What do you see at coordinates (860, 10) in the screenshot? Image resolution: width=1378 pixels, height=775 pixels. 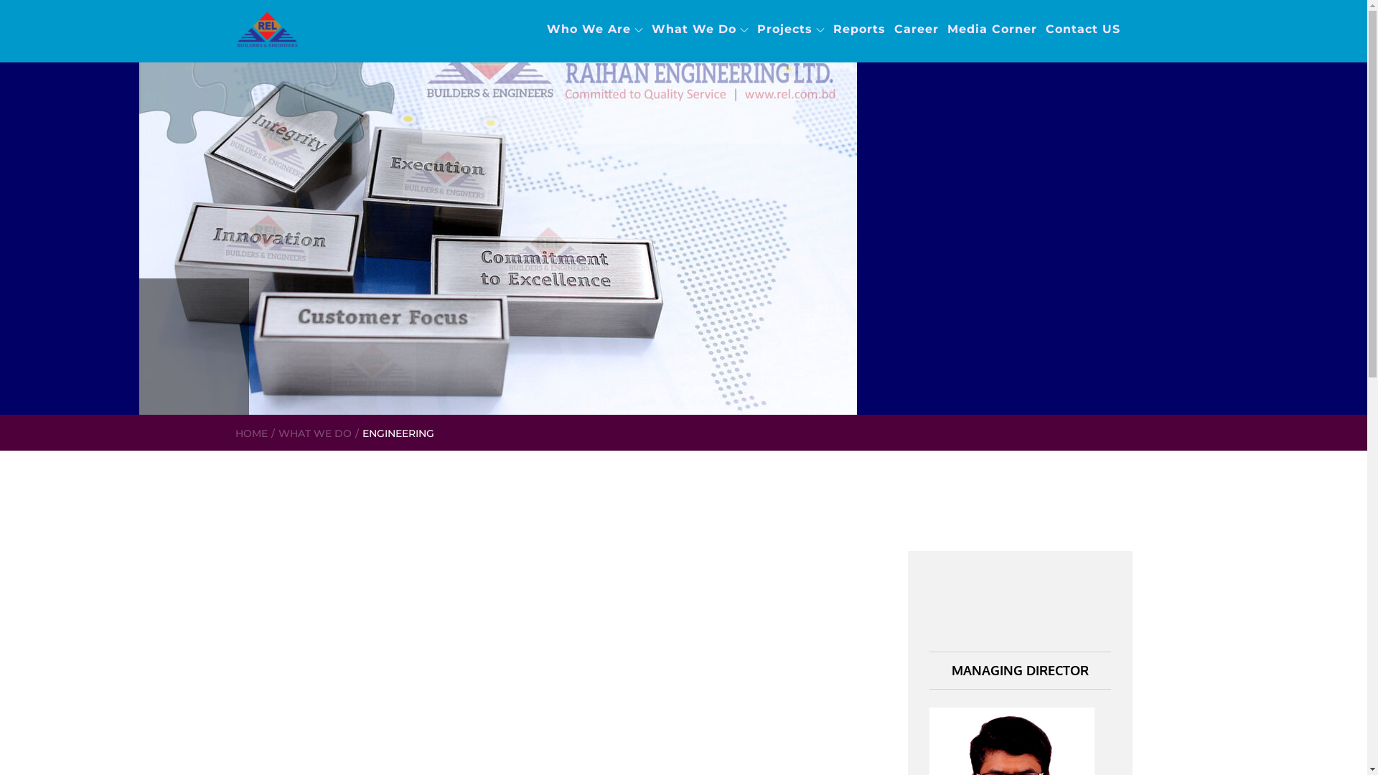 I see `Reports` at bounding box center [860, 10].